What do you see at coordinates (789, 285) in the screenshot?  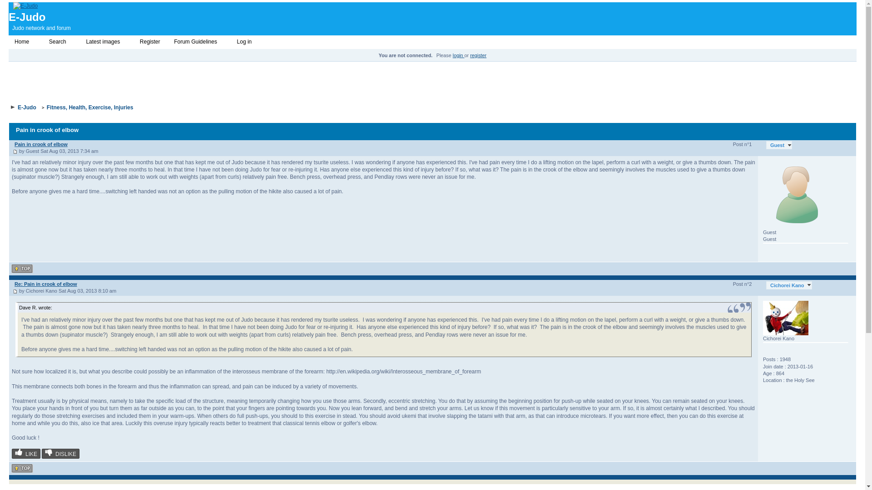 I see `Cichorei Kano` at bounding box center [789, 285].